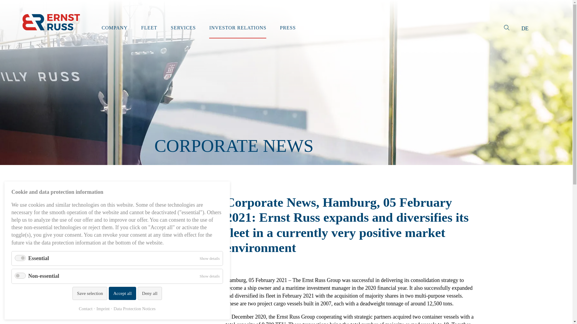 The width and height of the screenshot is (577, 324). I want to click on INVESTOR RELATIONS, so click(237, 28).